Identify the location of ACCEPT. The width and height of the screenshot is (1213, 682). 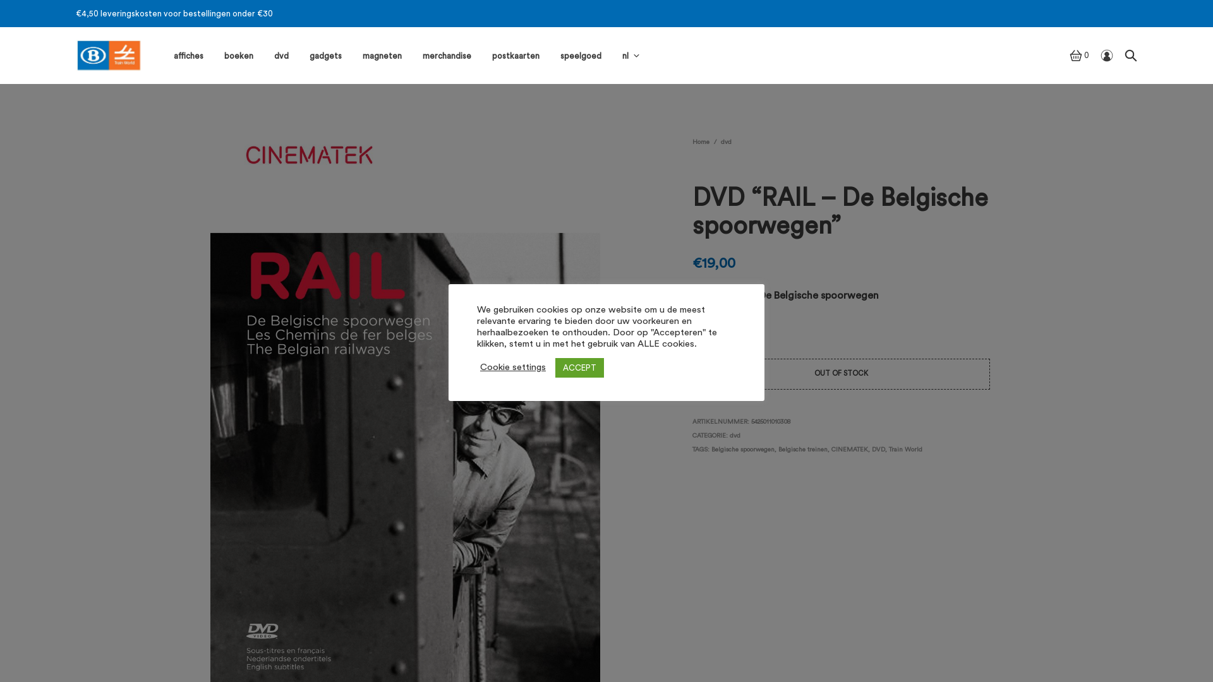
(580, 368).